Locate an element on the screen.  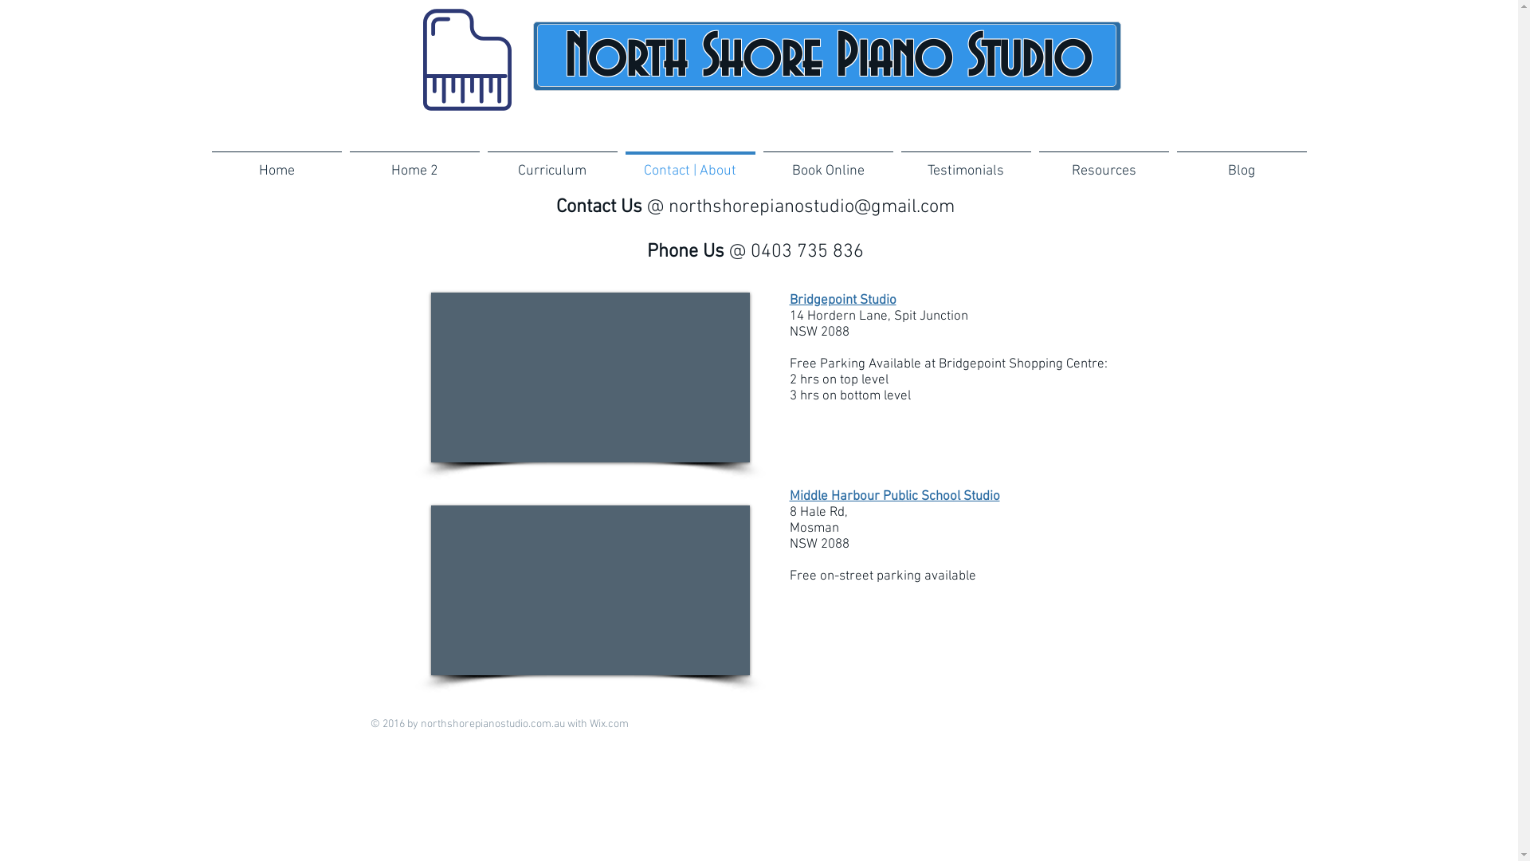
Blog is located at coordinates (1242, 164).